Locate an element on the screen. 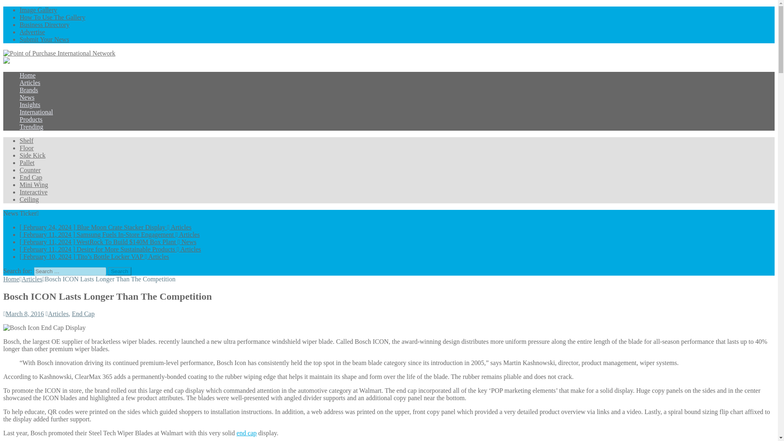 The width and height of the screenshot is (784, 441). Desire for More Sustainable Products is located at coordinates (110, 249).